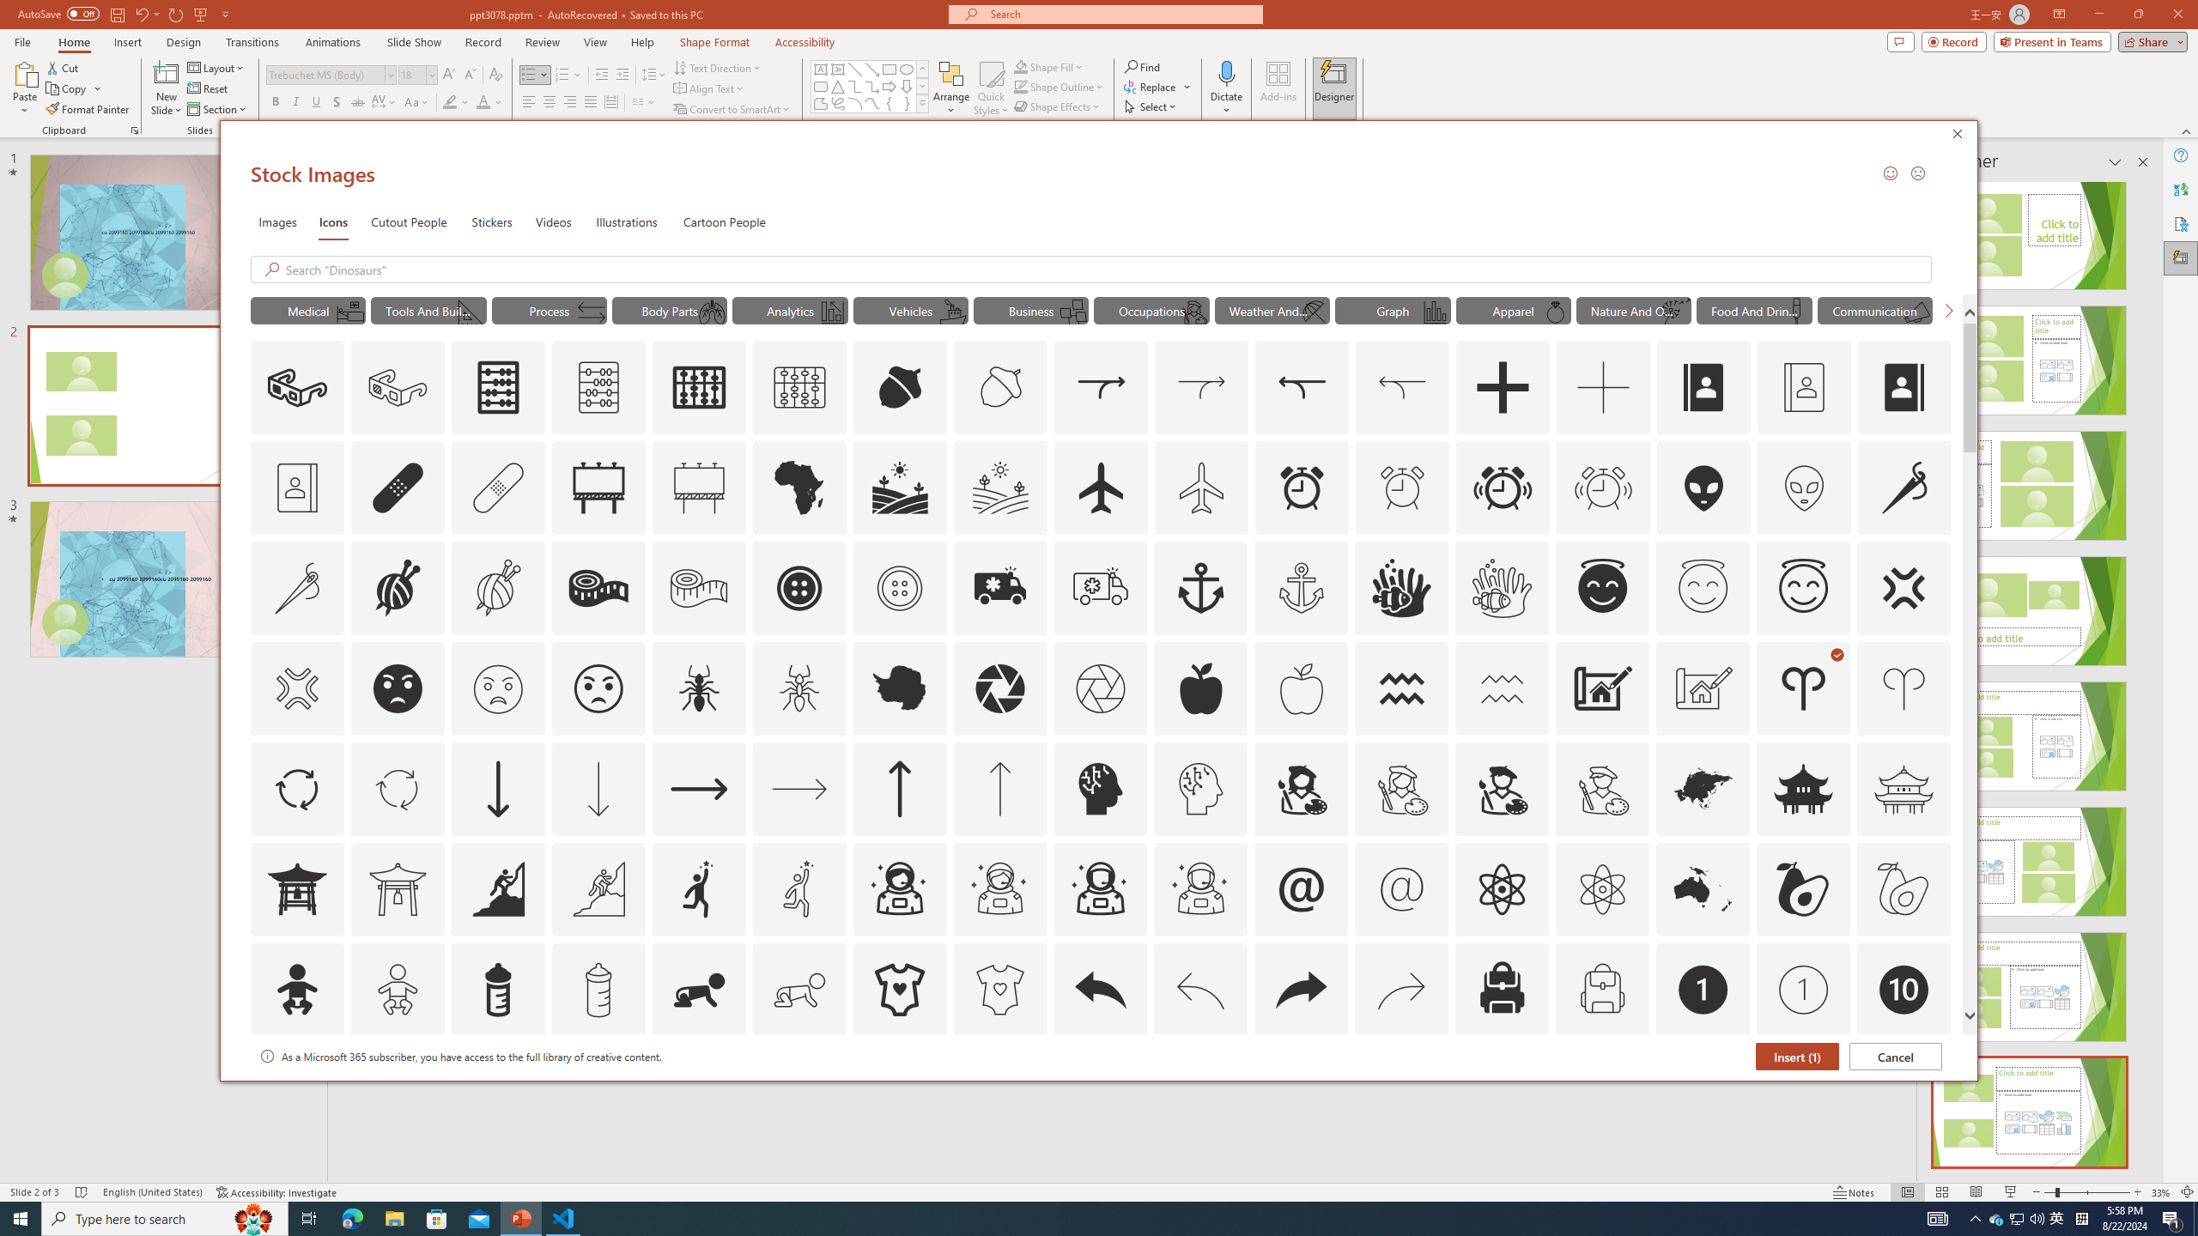 This screenshot has height=1236, width=2198. Describe the element at coordinates (901, 388) in the screenshot. I see `AutomationID: Icons_Acorn` at that location.